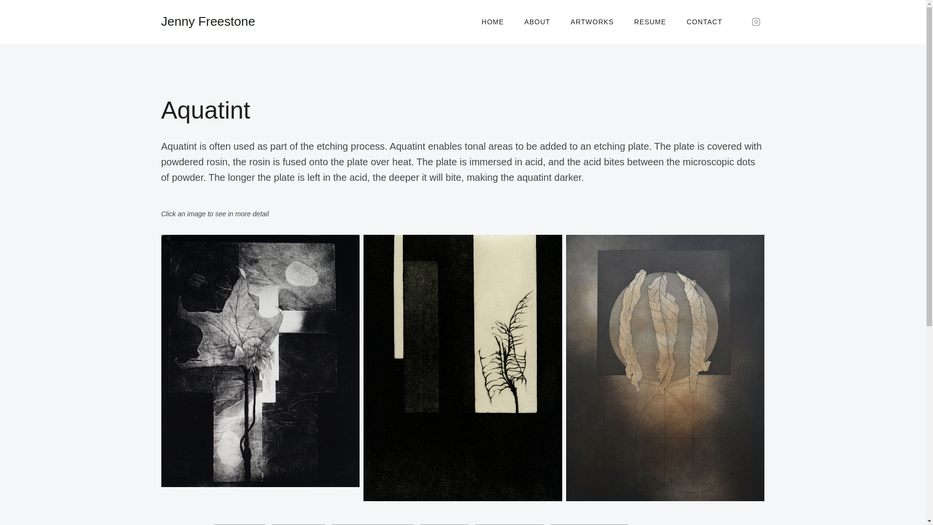 The width and height of the screenshot is (933, 525). Describe the element at coordinates (492, 22) in the screenshot. I see `HOME` at that location.